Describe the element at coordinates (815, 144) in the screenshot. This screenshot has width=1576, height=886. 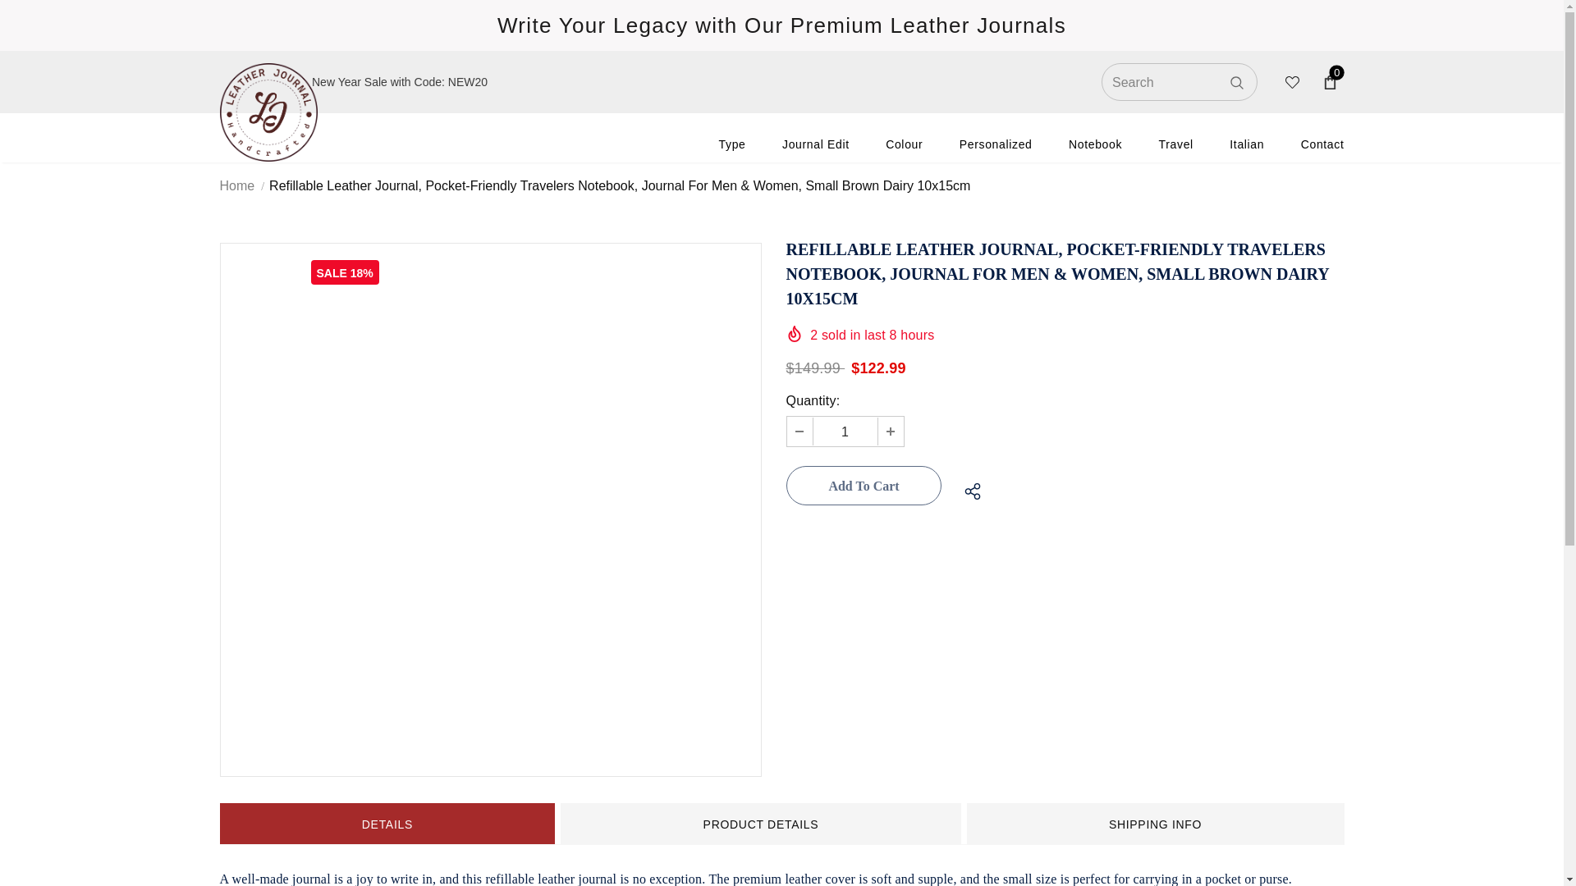
I see `Journal Edit` at that location.